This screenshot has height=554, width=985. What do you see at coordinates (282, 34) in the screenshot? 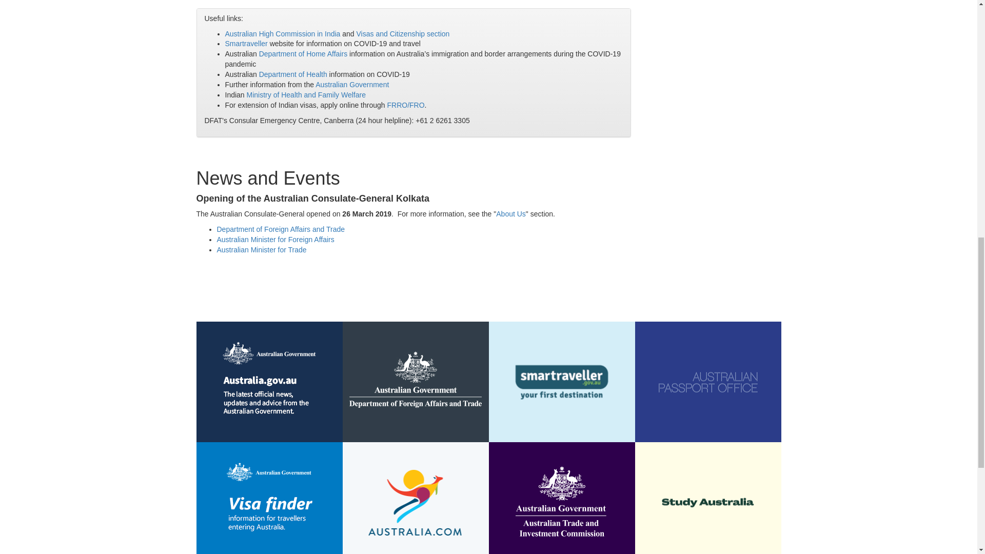
I see `Australian High Commission in India` at bounding box center [282, 34].